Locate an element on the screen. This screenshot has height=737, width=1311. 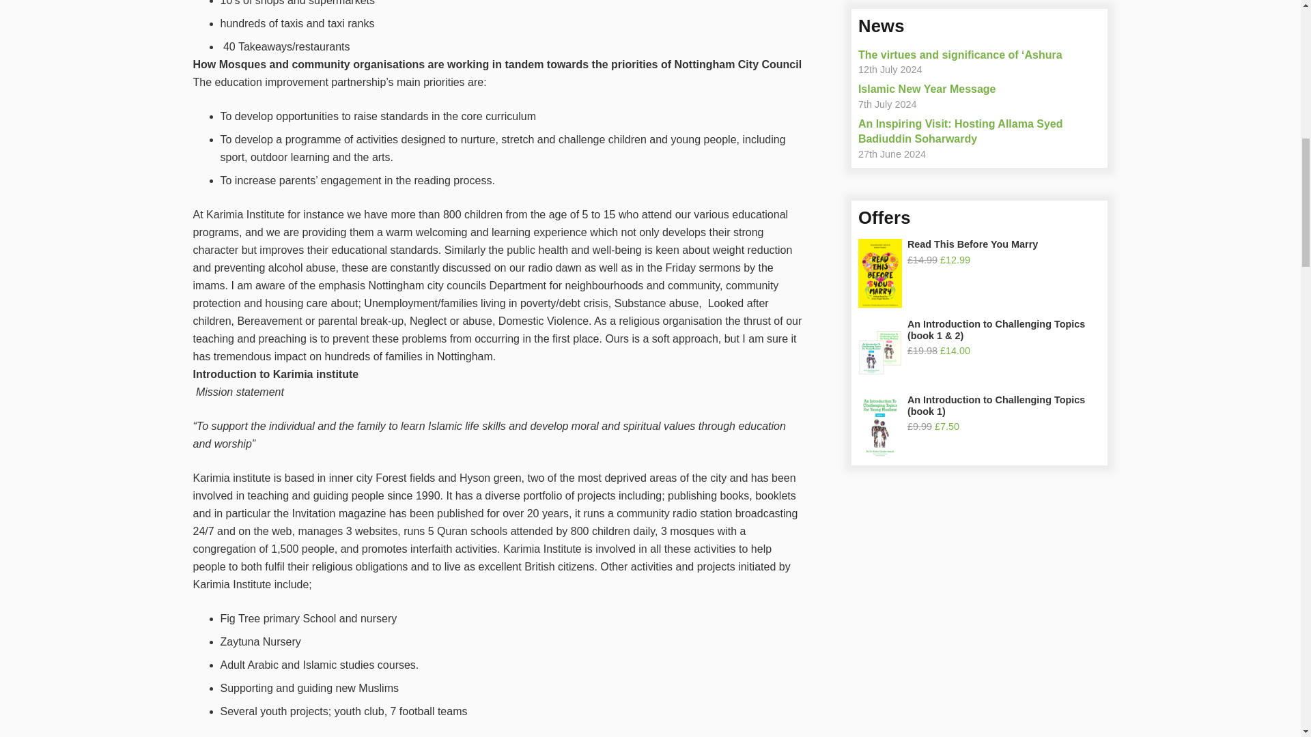
Back to top is located at coordinates (1273, 23).